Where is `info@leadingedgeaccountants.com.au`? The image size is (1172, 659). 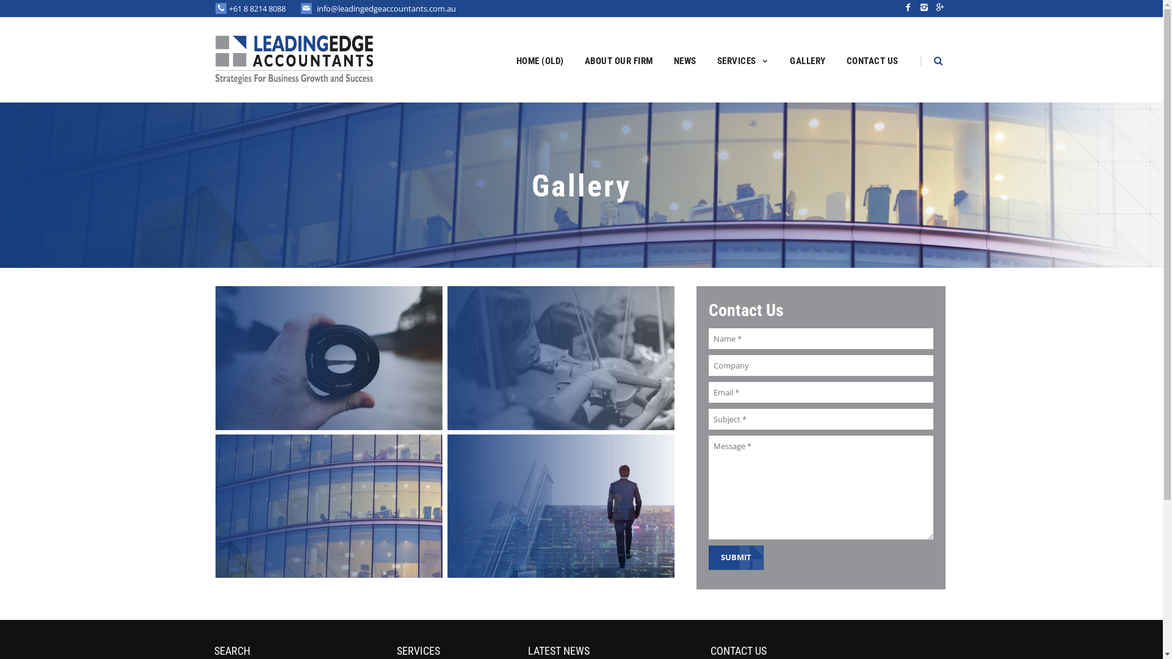 info@leadingedgeaccountants.com.au is located at coordinates (386, 9).